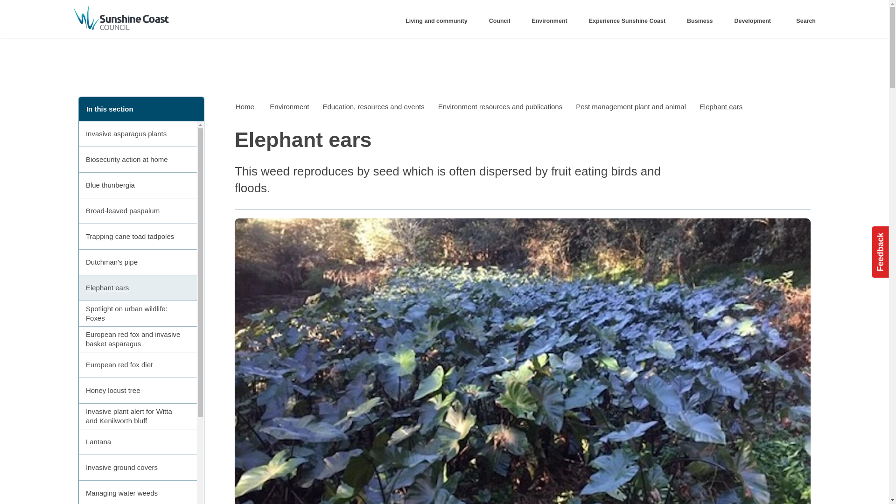  What do you see at coordinates (630, 21) in the screenshot?
I see `Experience Sunshine Coast` at bounding box center [630, 21].